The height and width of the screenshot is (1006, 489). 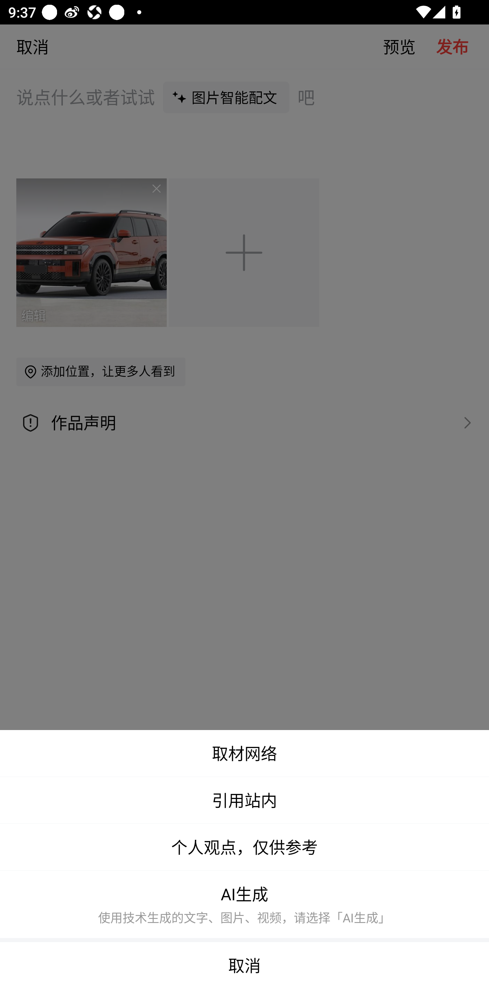 I want to click on 引用站内, so click(x=244, y=800).